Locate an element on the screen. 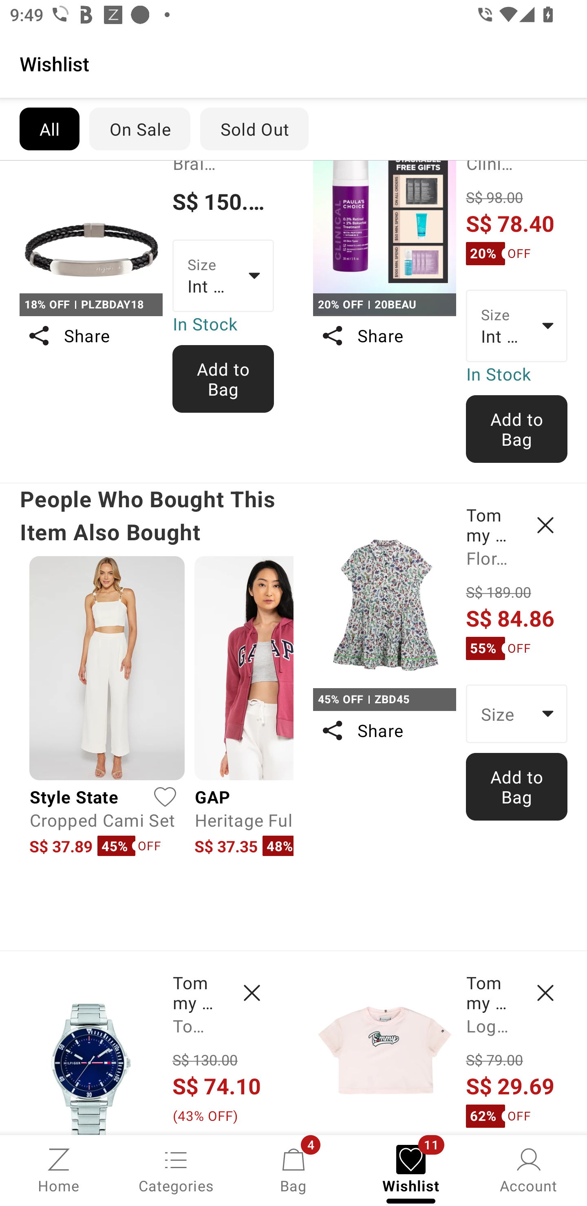  Add to Bag is located at coordinates (223, 379).